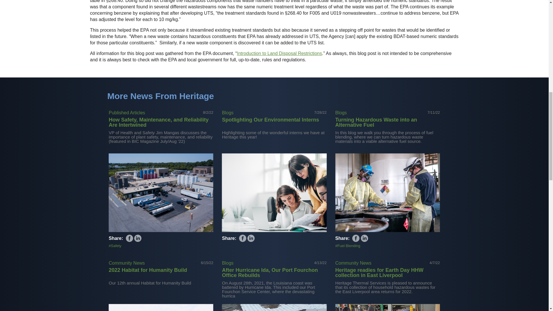  Describe the element at coordinates (127, 113) in the screenshot. I see `Published Articles` at that location.